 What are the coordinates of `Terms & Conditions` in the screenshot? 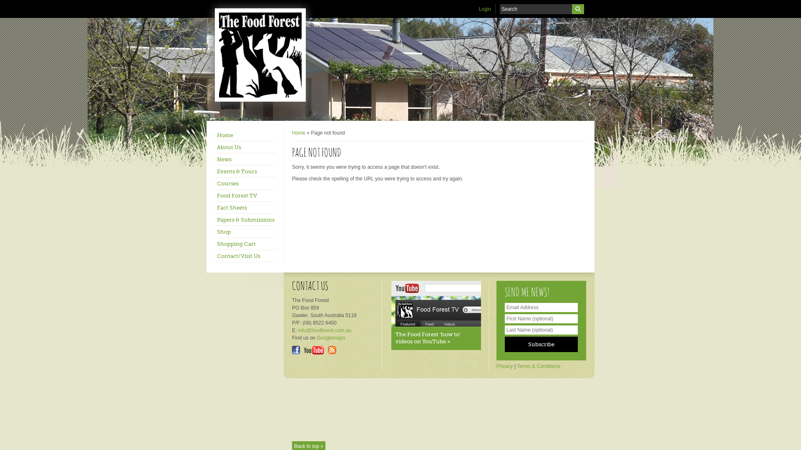 It's located at (539, 366).